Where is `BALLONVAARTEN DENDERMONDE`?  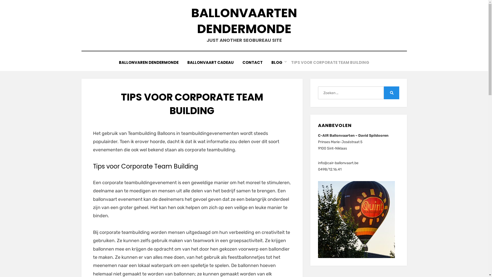
BALLONVAARTEN DENDERMONDE is located at coordinates (244, 21).